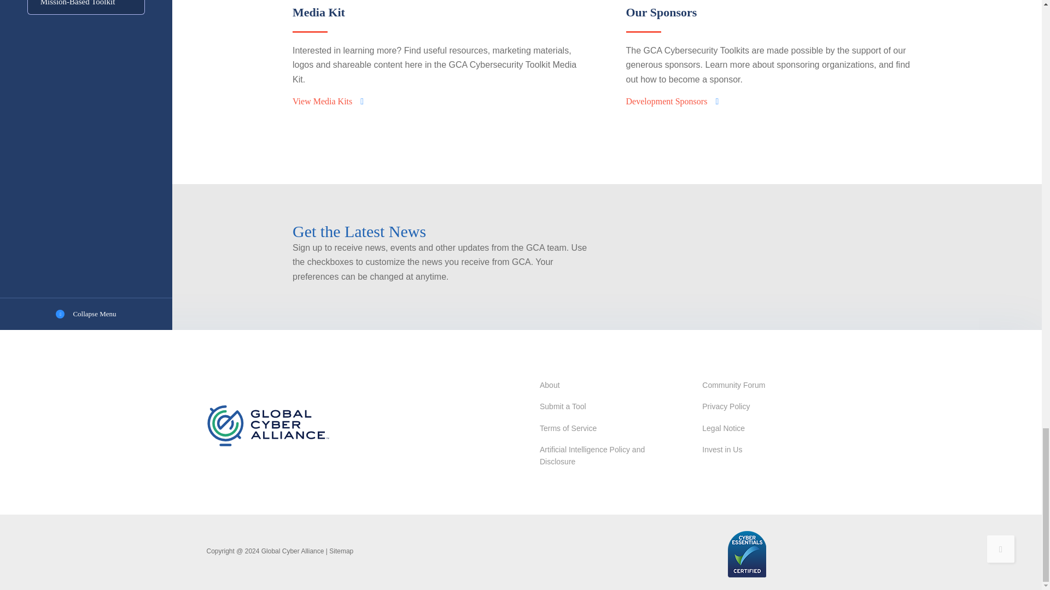 Image resolution: width=1050 pixels, height=590 pixels. What do you see at coordinates (549, 385) in the screenshot?
I see `About` at bounding box center [549, 385].